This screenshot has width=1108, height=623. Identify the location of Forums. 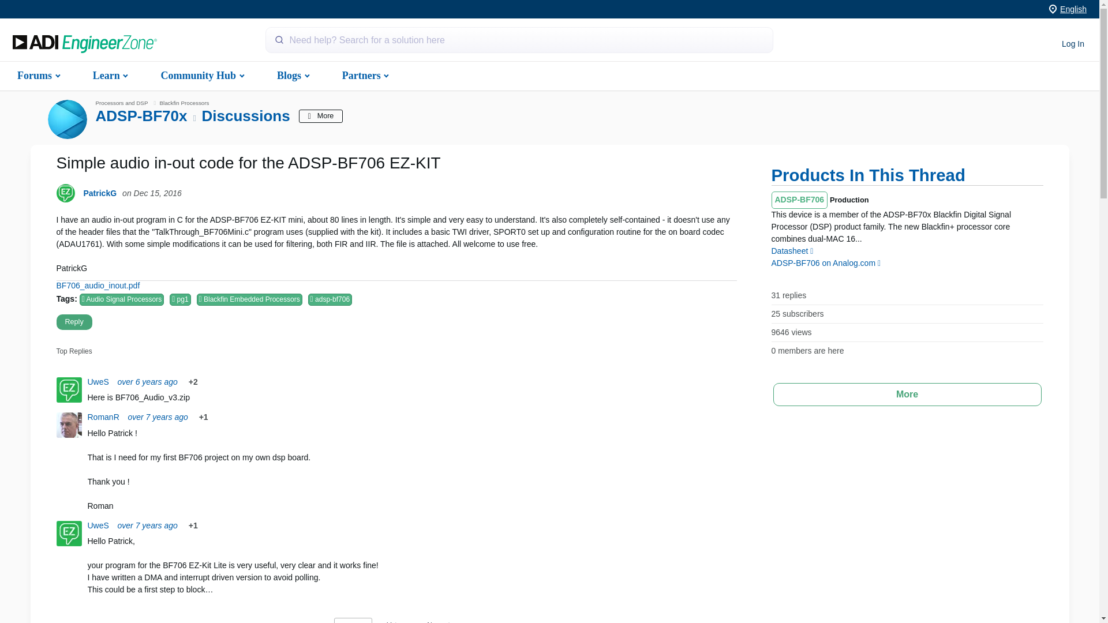
(38, 75).